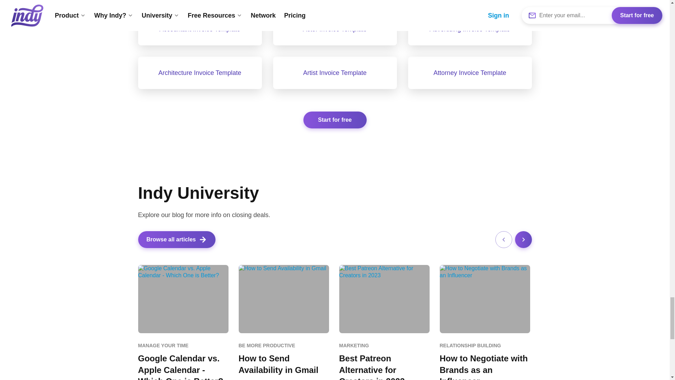 The width and height of the screenshot is (675, 380). I want to click on How to Negotiate with Brands as an Influencer, so click(484, 367).